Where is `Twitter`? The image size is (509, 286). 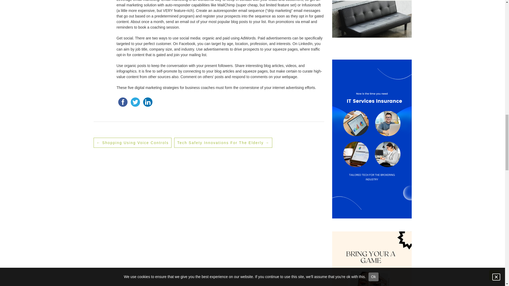 Twitter is located at coordinates (135, 102).